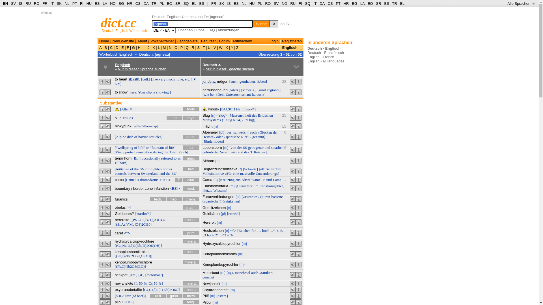 The width and height of the screenshot is (543, 305). I want to click on eine, so click(236, 173).